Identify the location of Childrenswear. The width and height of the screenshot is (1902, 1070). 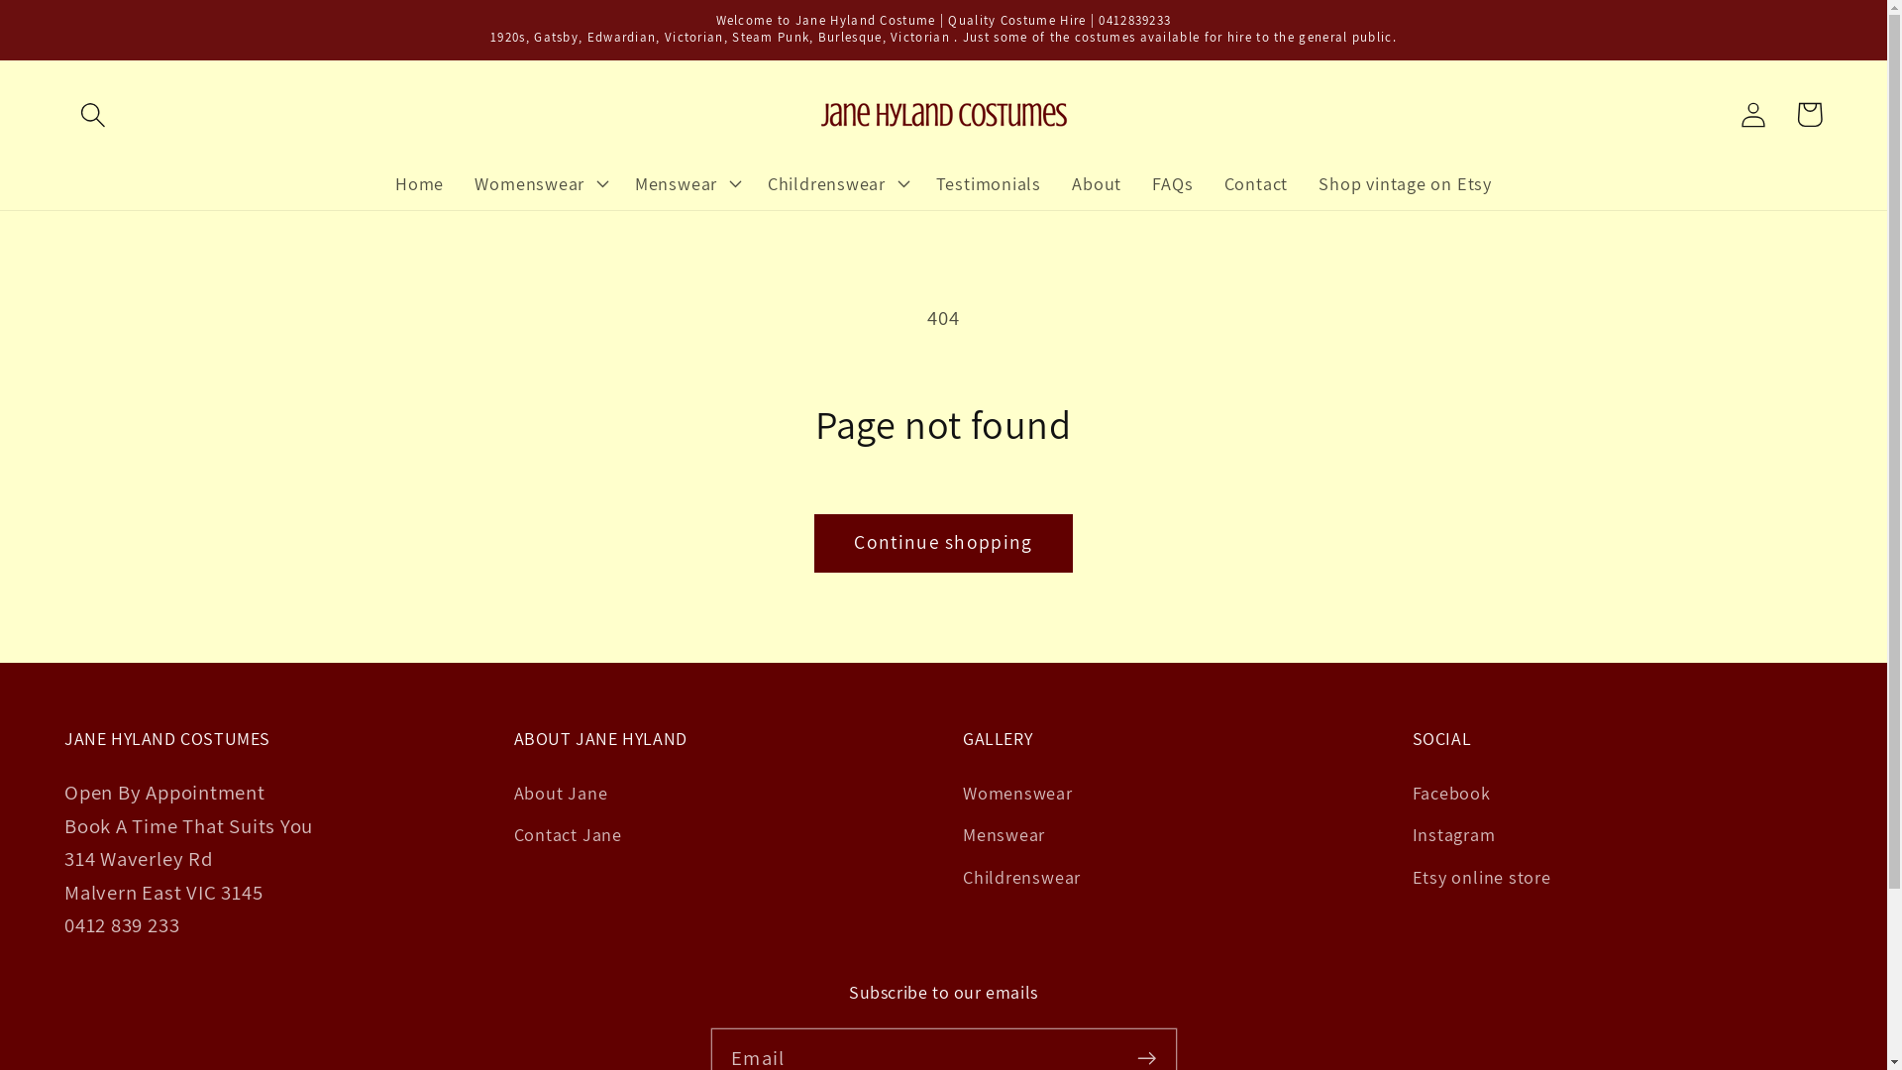
(826, 183).